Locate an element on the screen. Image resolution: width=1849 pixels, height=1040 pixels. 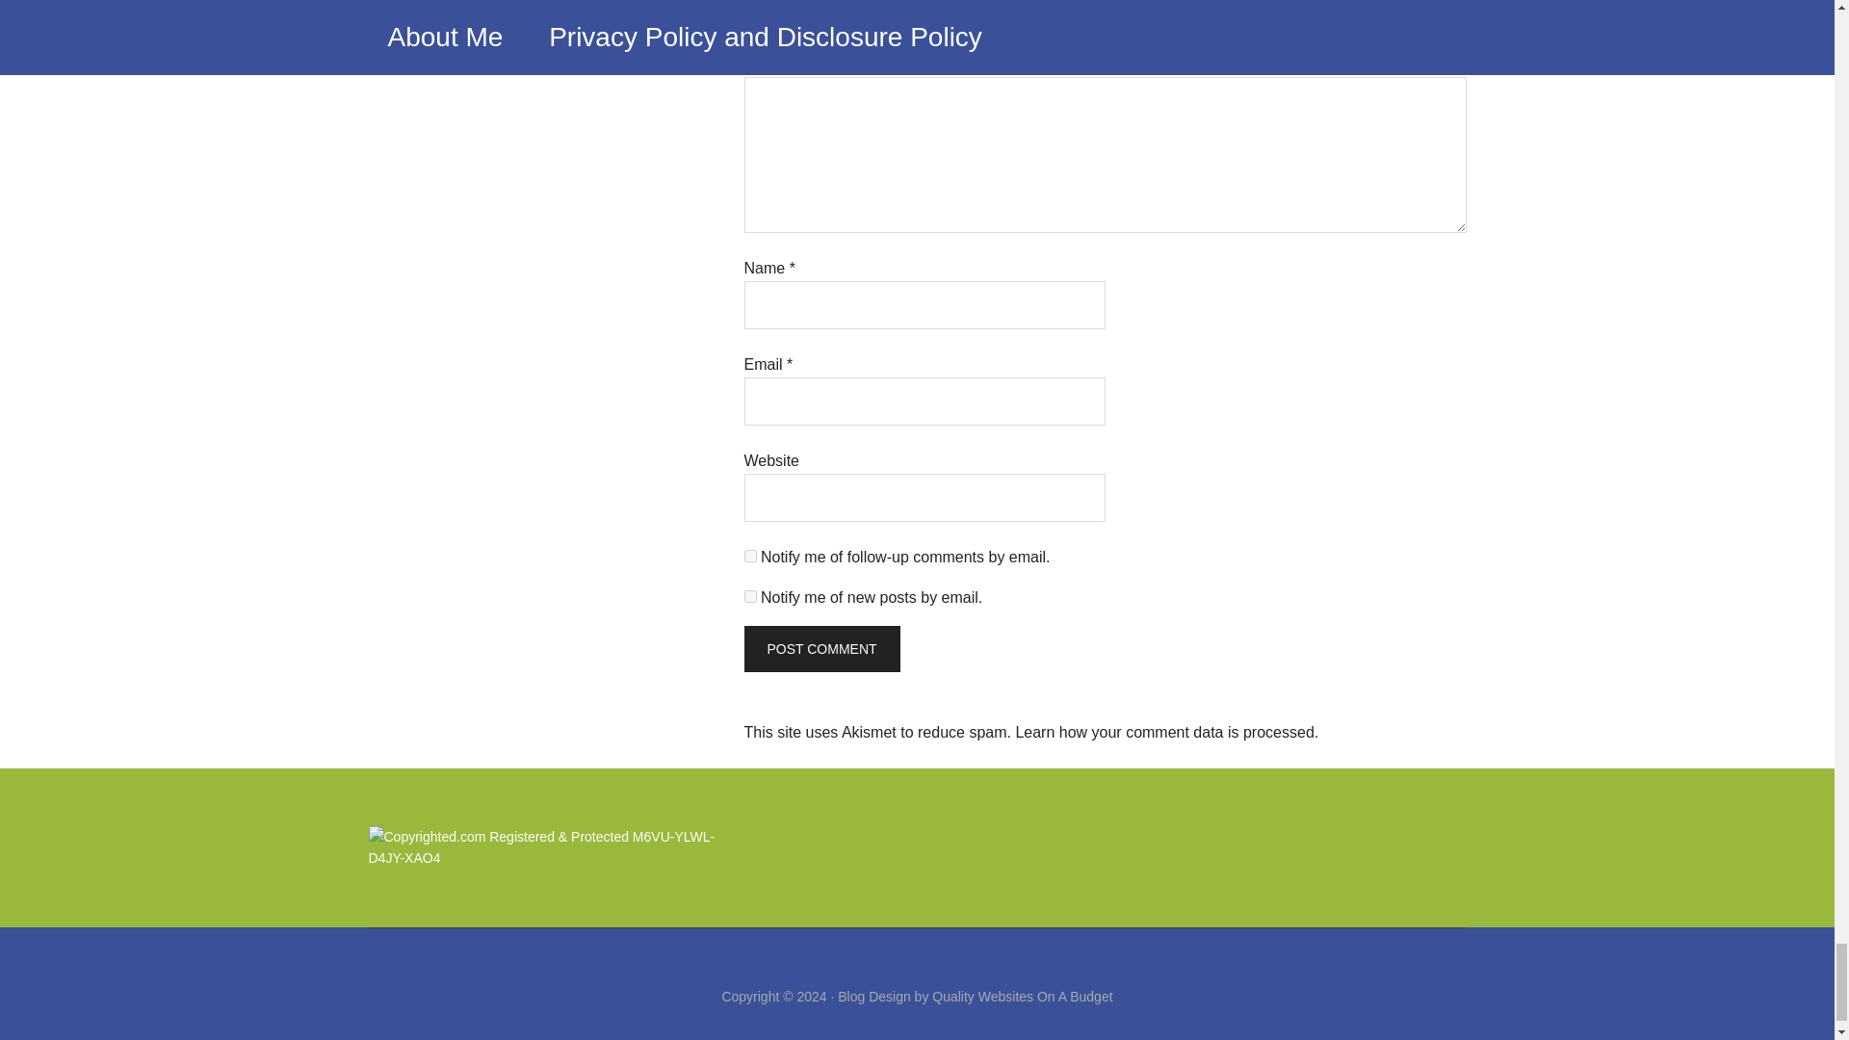
subscribe is located at coordinates (749, 557).